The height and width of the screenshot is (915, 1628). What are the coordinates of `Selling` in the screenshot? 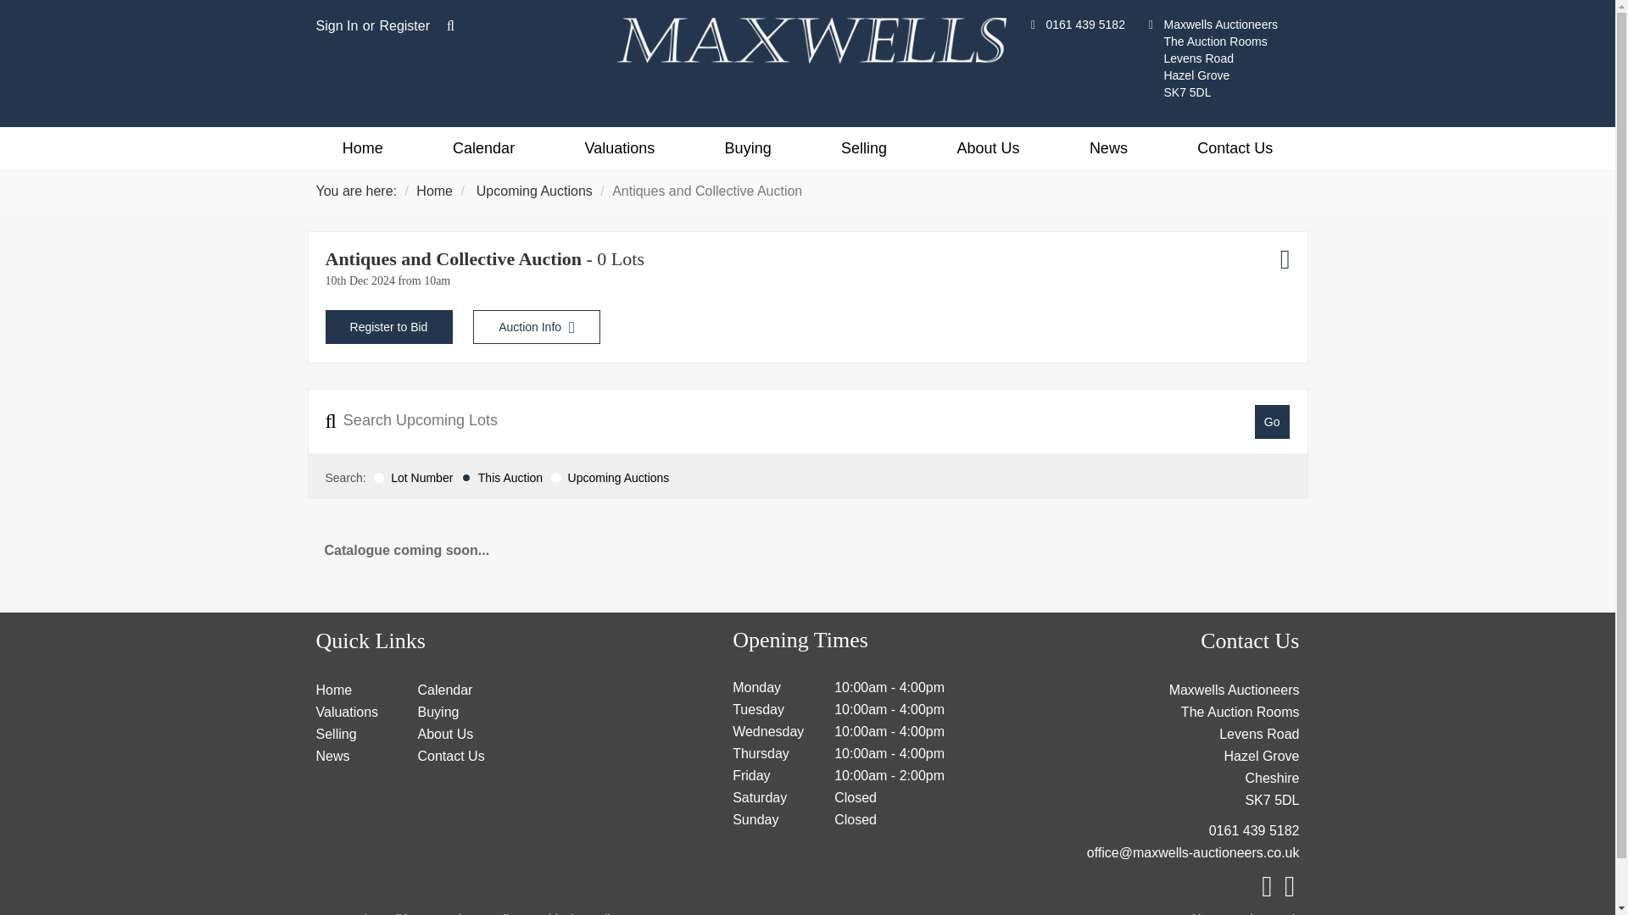 It's located at (863, 147).